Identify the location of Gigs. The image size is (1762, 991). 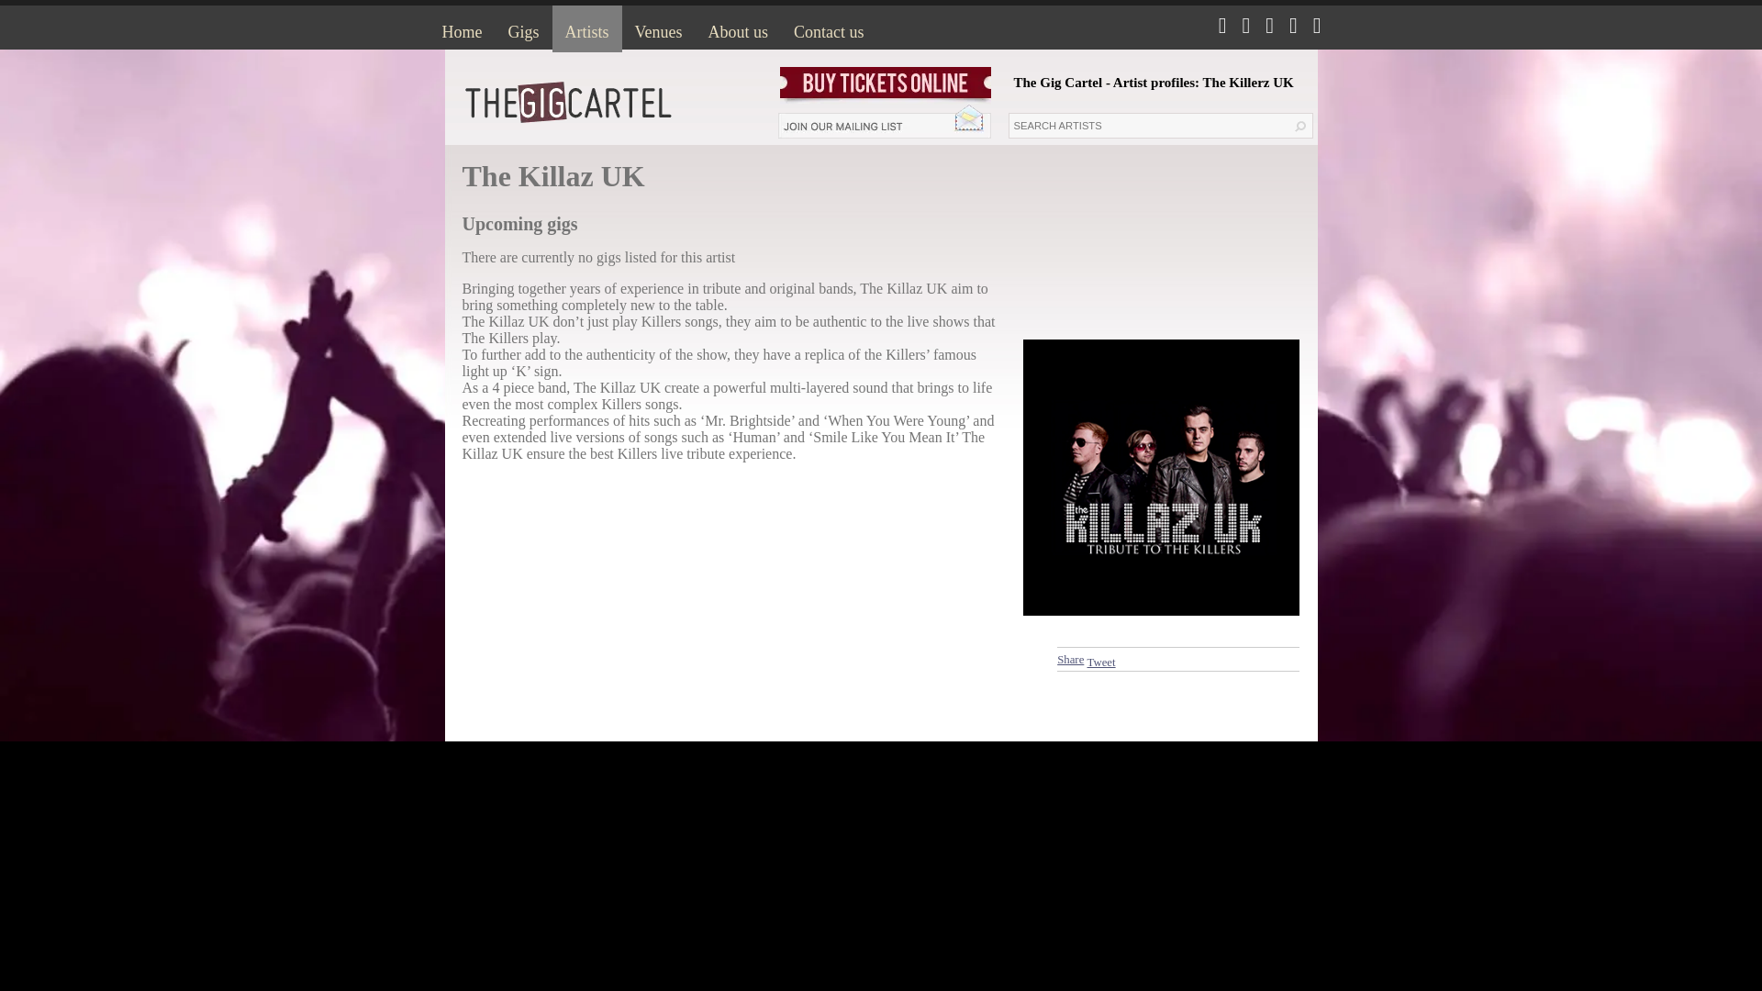
(523, 29).